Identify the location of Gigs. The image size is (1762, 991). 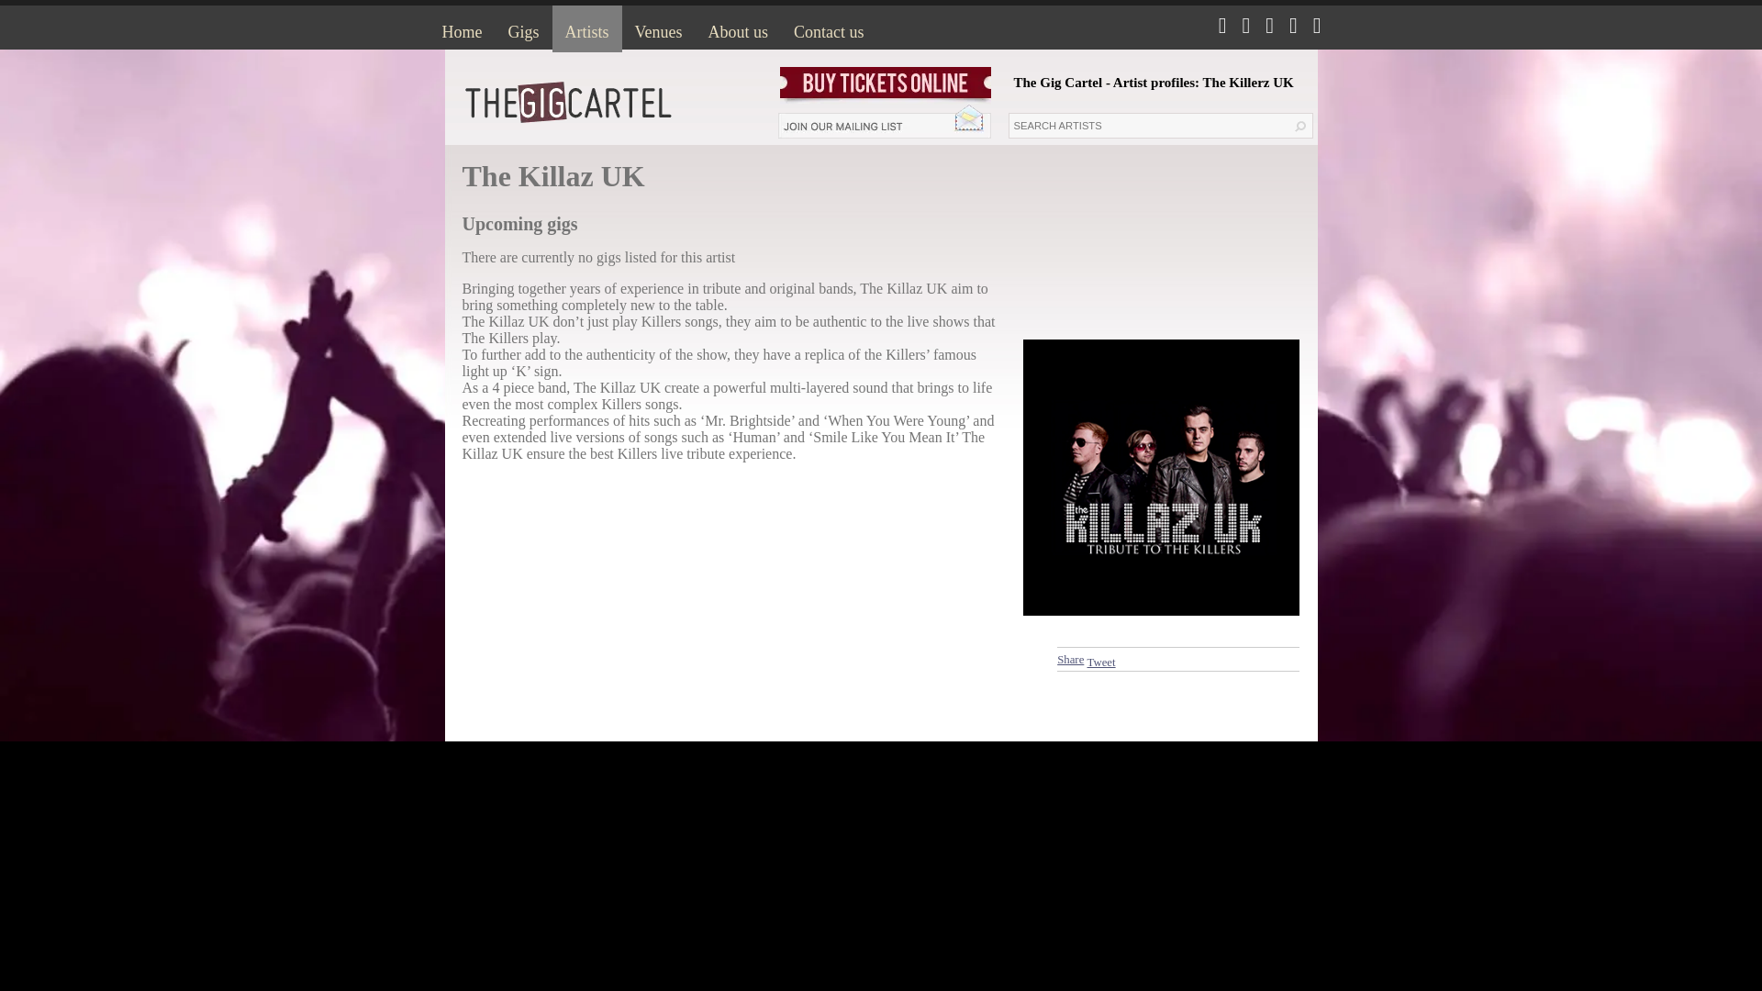
(523, 29).